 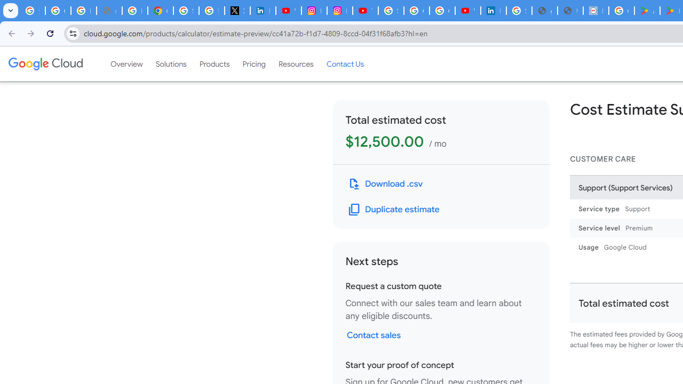 I want to click on Contact sales, so click(x=374, y=335).